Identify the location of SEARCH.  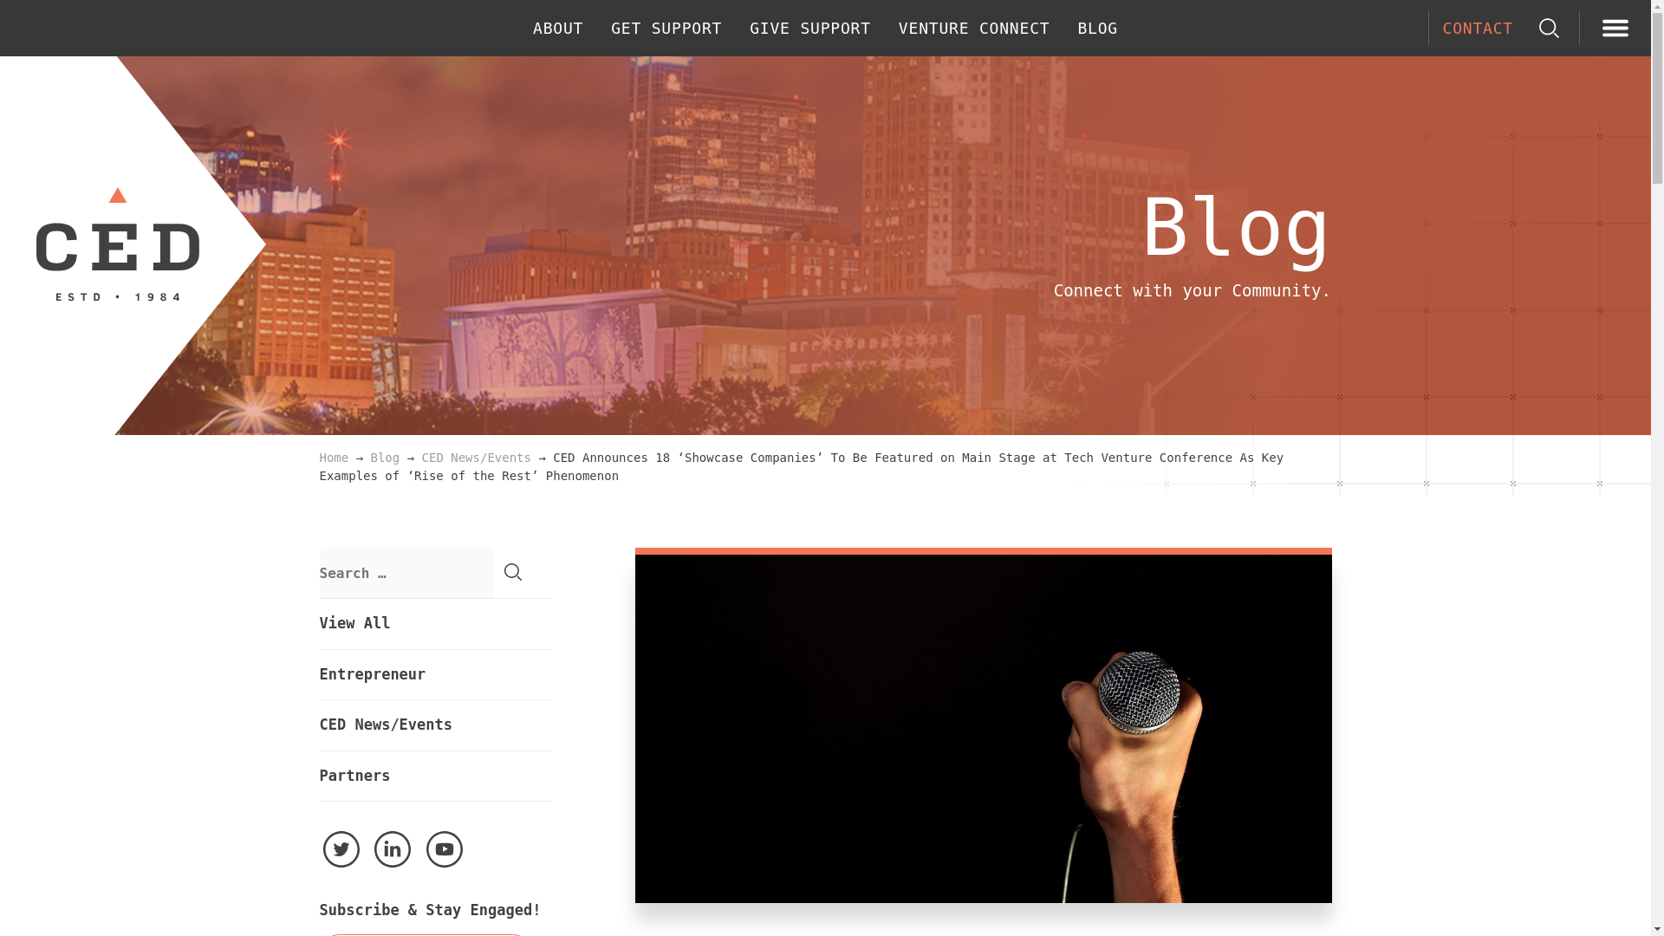
(1549, 28).